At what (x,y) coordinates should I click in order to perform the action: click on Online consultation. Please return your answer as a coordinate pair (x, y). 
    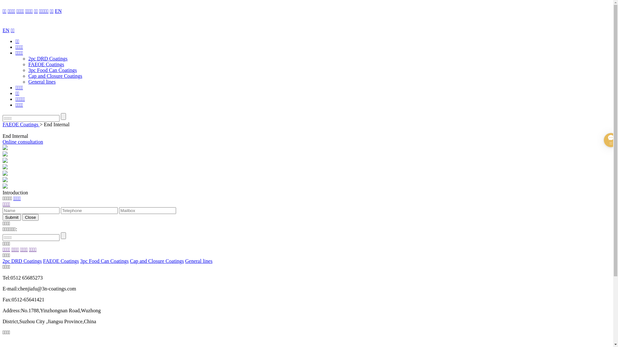
    Looking at the image, I should click on (23, 142).